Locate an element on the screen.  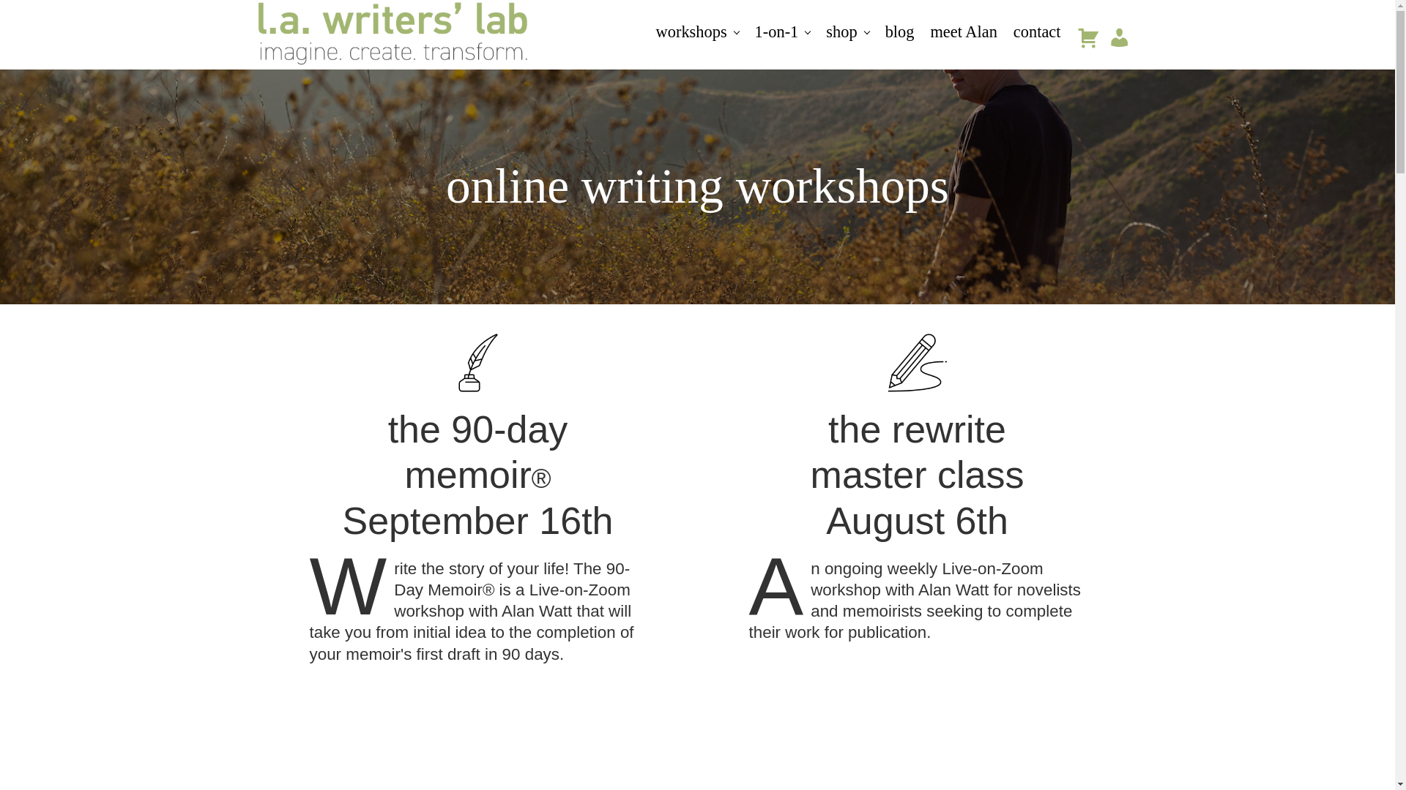
contact is located at coordinates (1037, 32).